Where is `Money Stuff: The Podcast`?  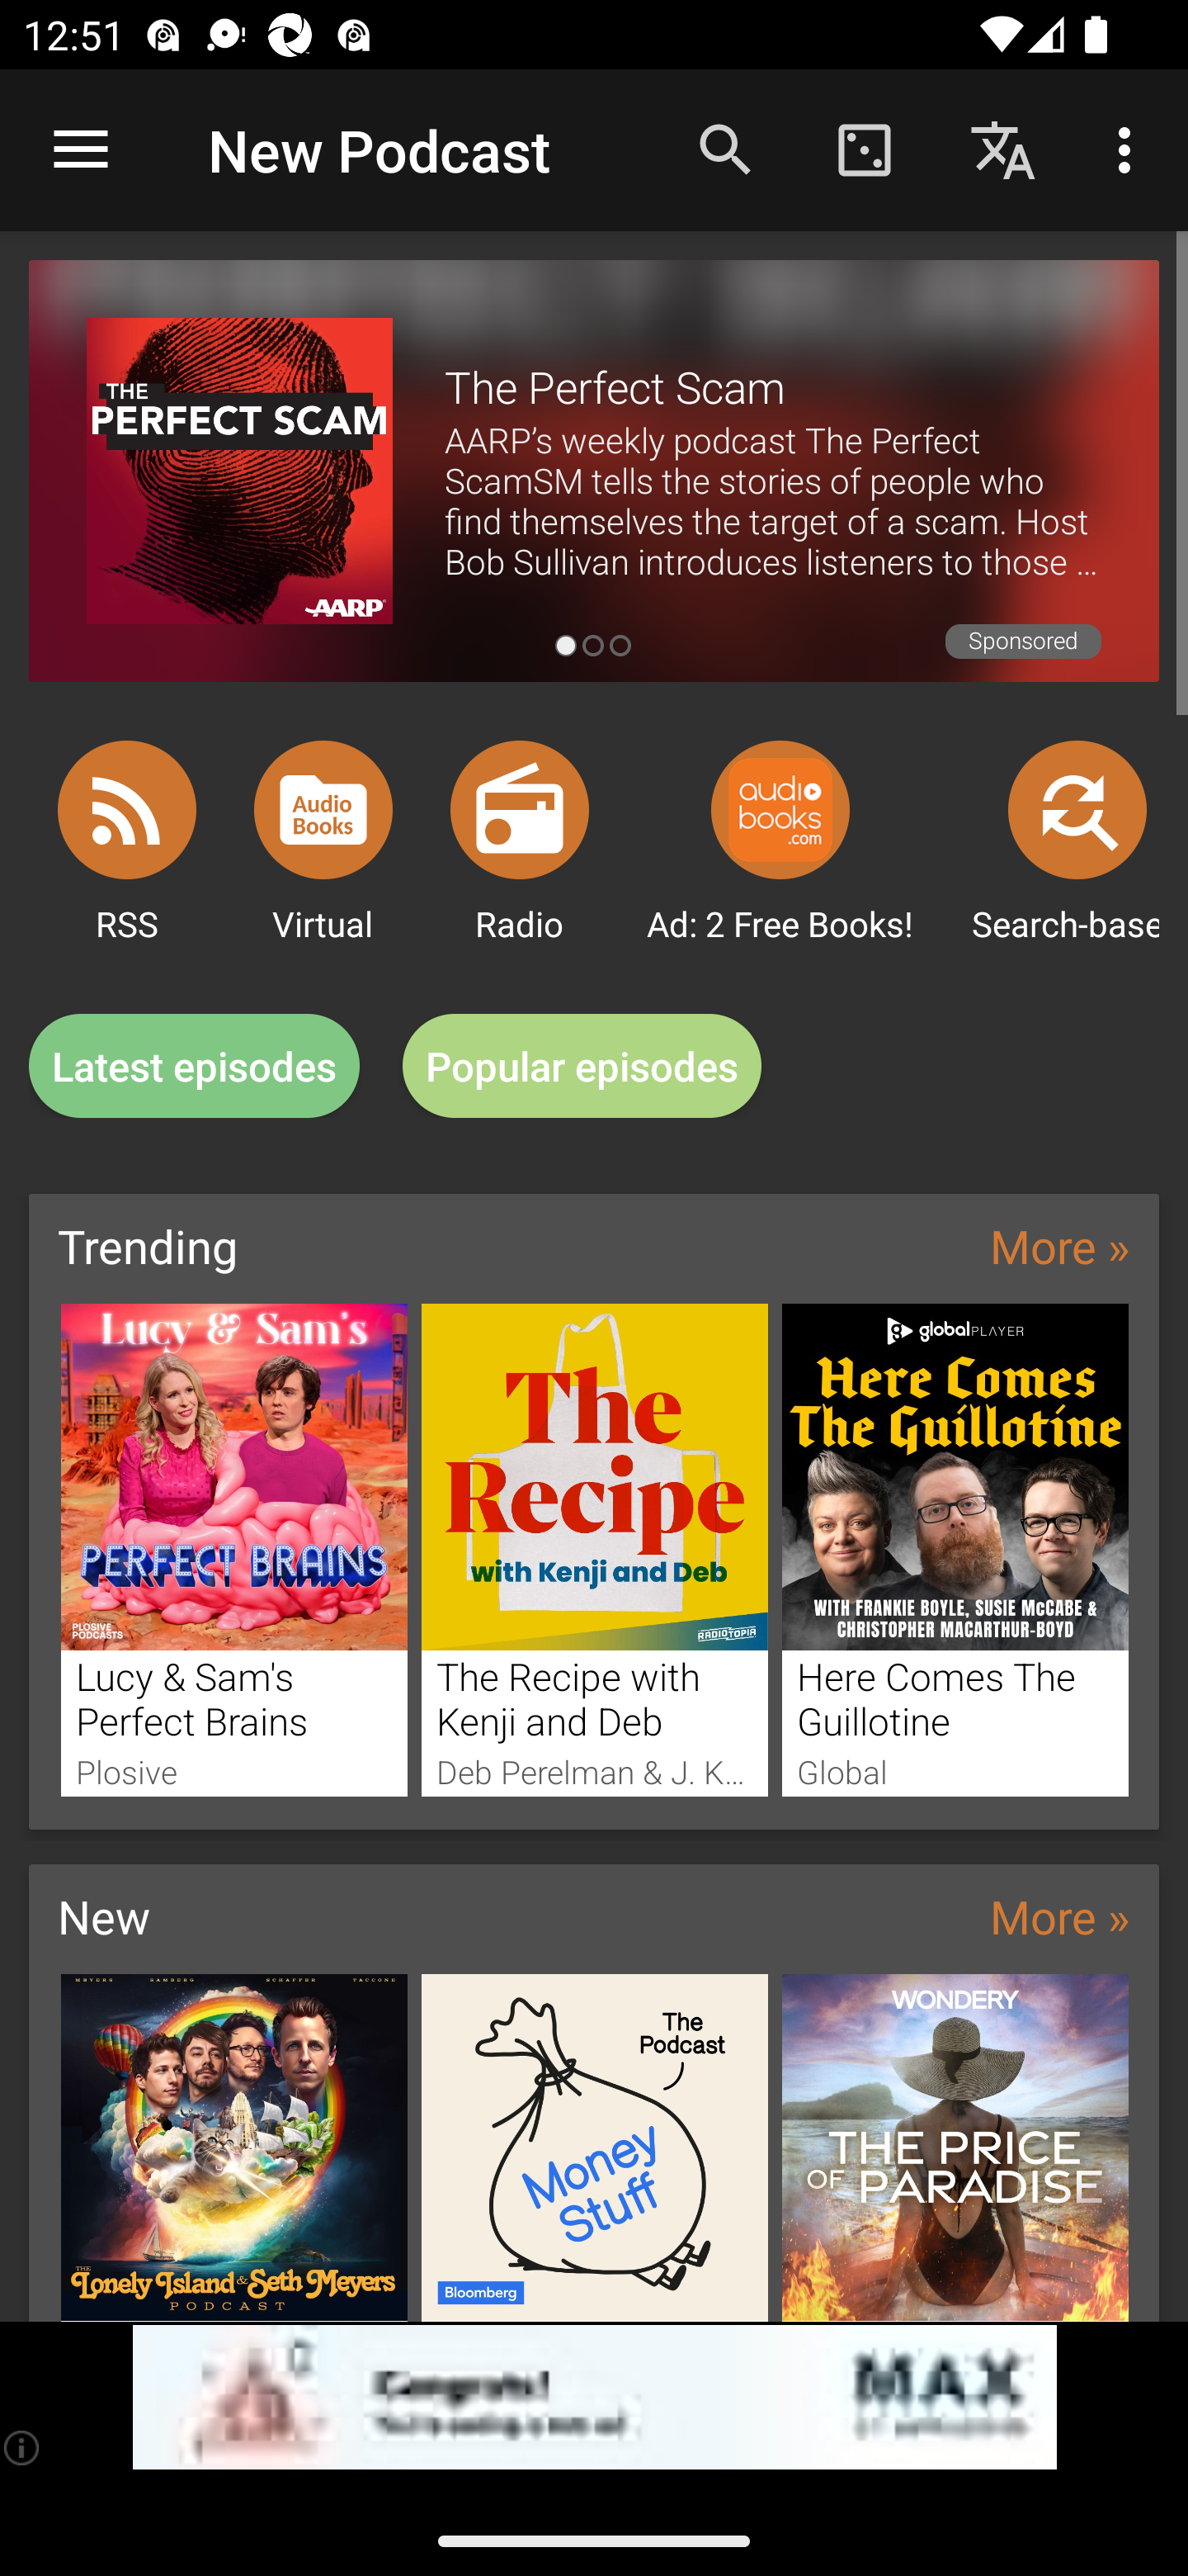
Money Stuff: The Podcast is located at coordinates (595, 2147).